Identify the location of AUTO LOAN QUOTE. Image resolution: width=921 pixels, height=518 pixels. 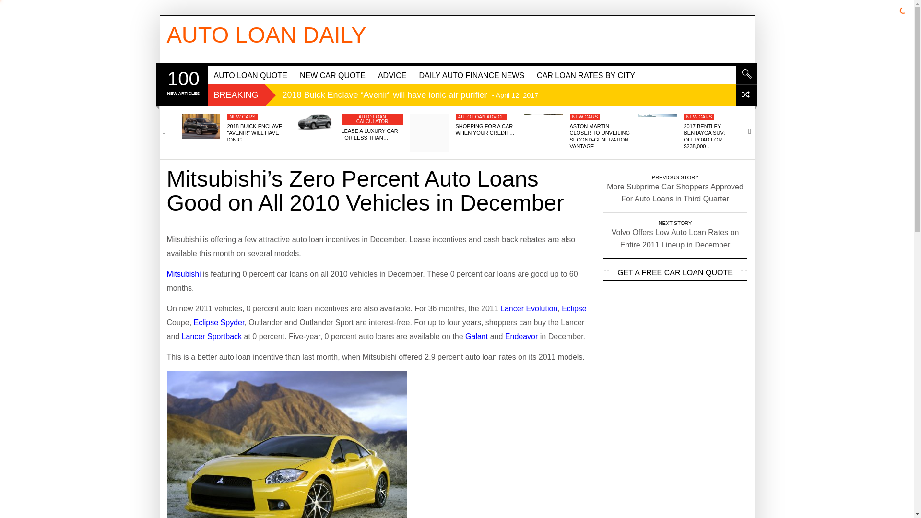
(250, 75).